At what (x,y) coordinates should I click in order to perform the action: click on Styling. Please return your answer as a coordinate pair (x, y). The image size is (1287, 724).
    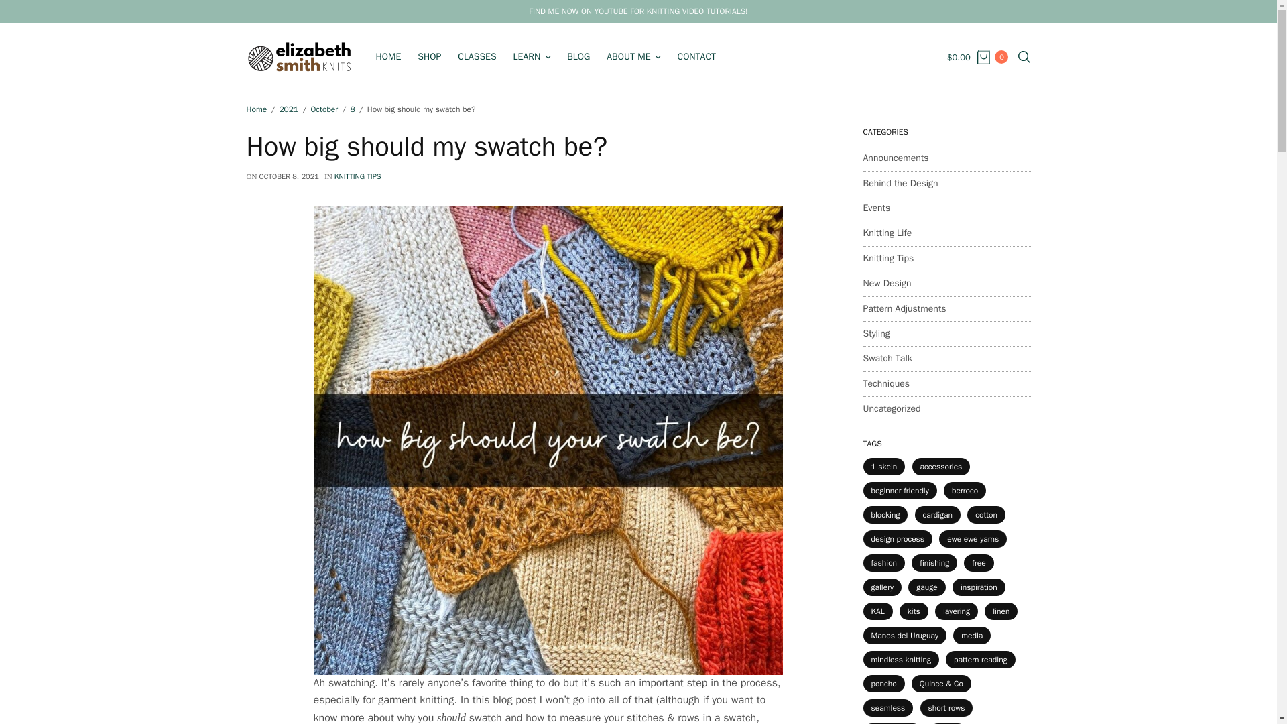
    Looking at the image, I should click on (877, 334).